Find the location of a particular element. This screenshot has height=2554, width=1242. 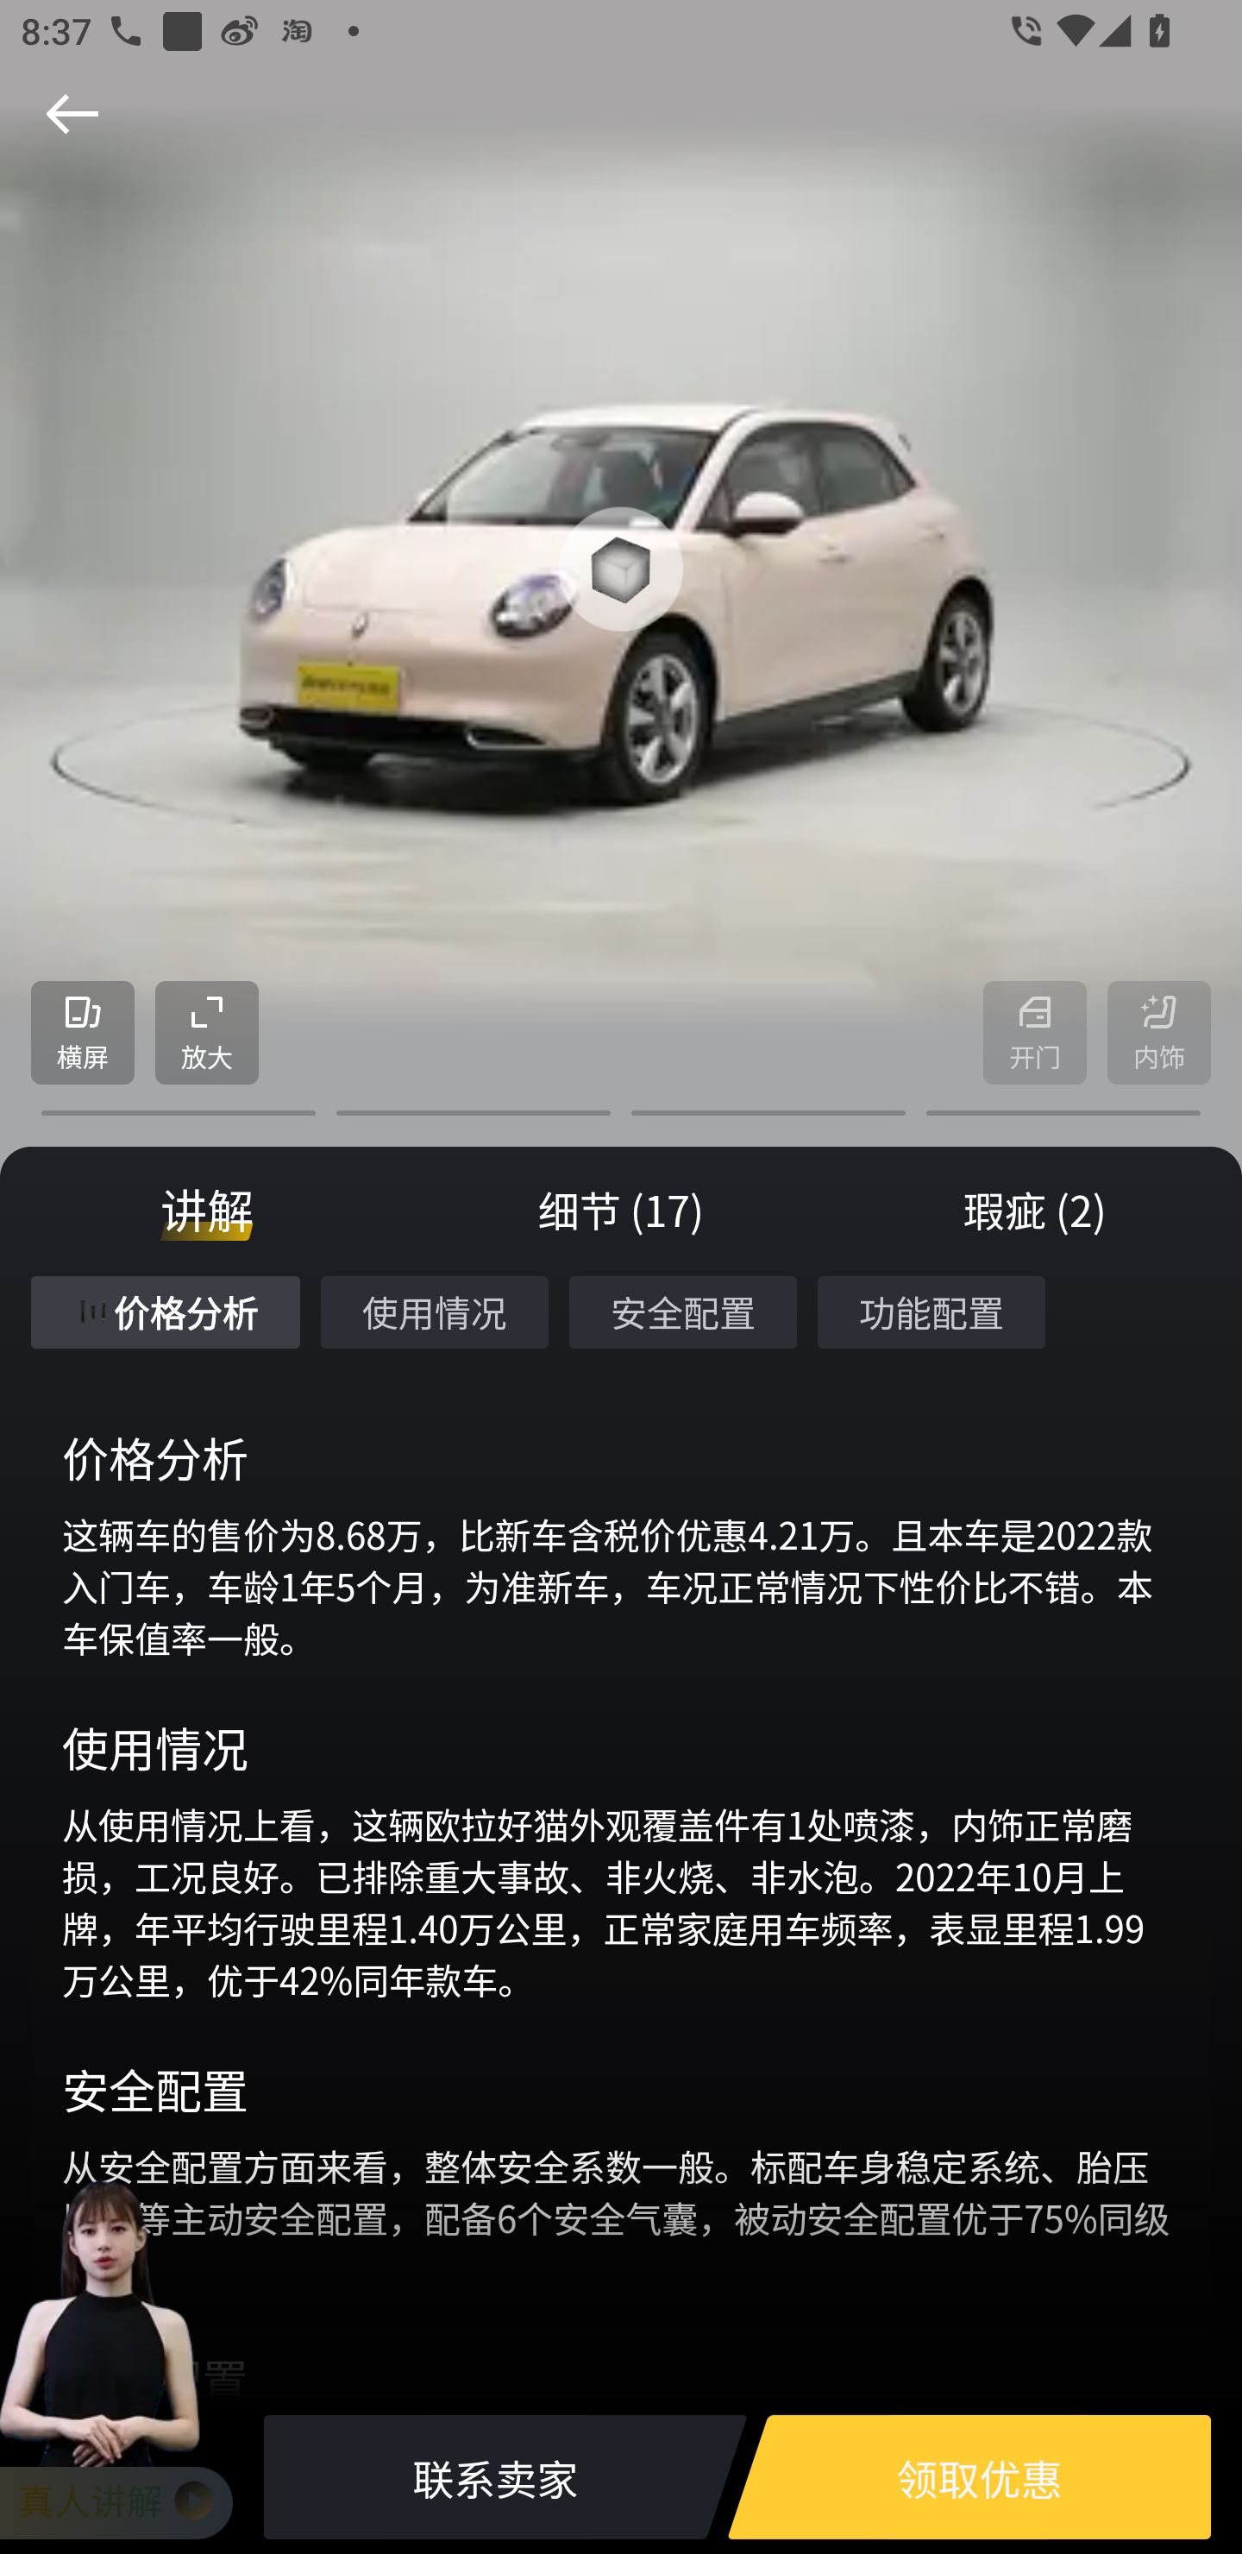

细节 (17) is located at coordinates (621, 1210).